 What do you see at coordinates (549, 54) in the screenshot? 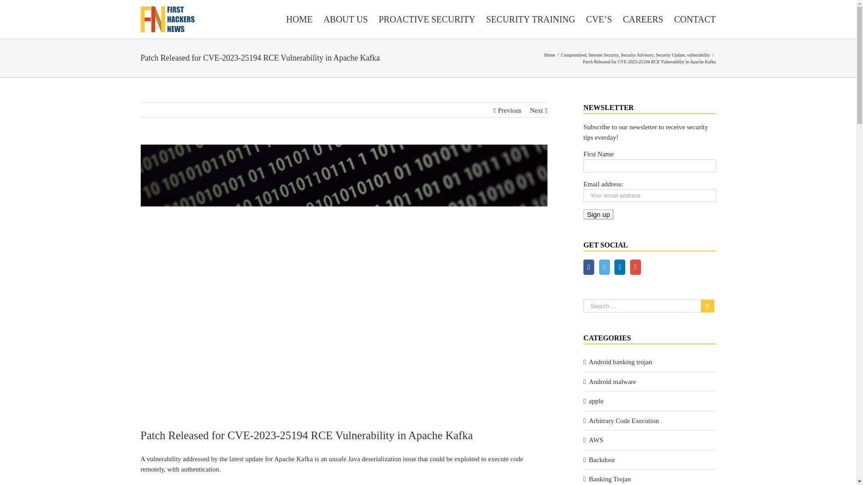
I see `Home` at bounding box center [549, 54].